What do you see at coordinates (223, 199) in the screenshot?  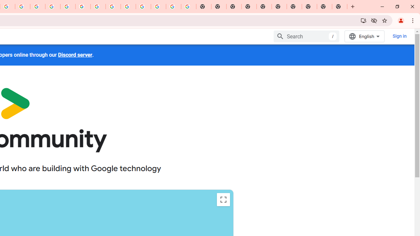 I see `Toggle fullscreen view` at bounding box center [223, 199].